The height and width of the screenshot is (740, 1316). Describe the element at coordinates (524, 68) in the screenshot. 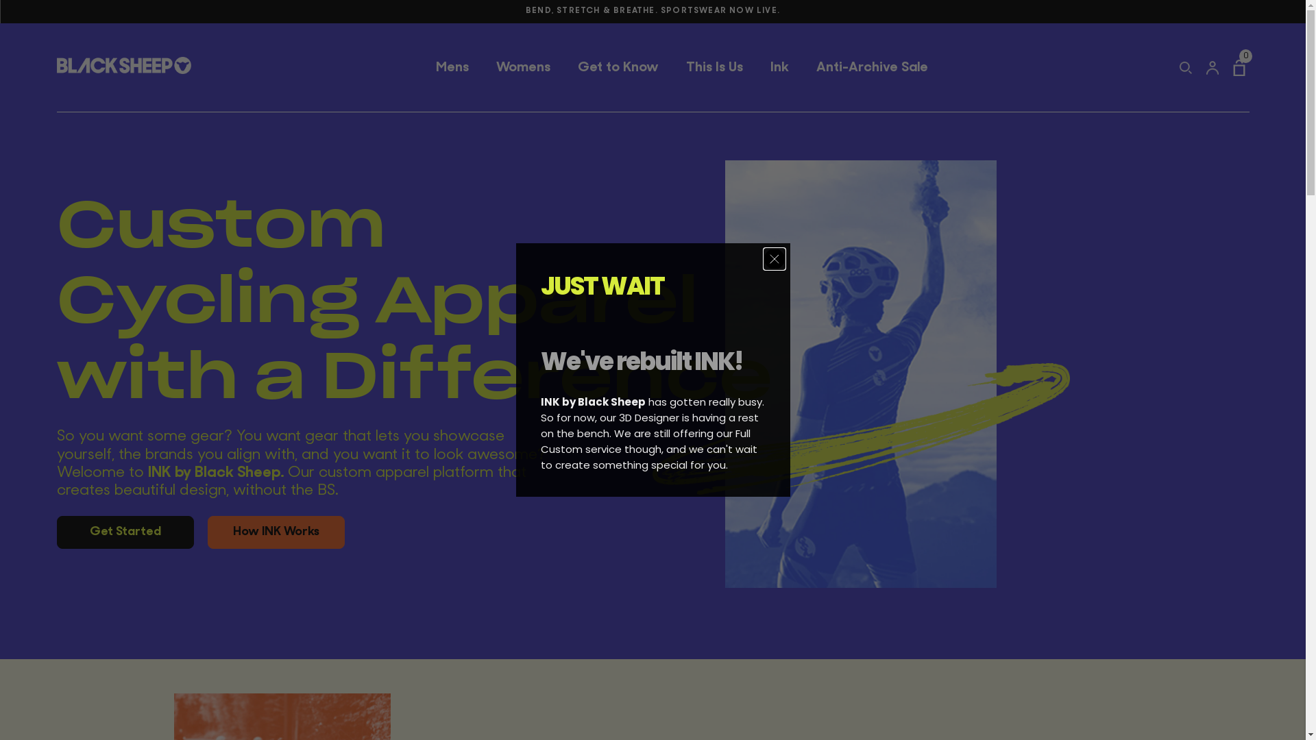

I see `Womens` at that location.